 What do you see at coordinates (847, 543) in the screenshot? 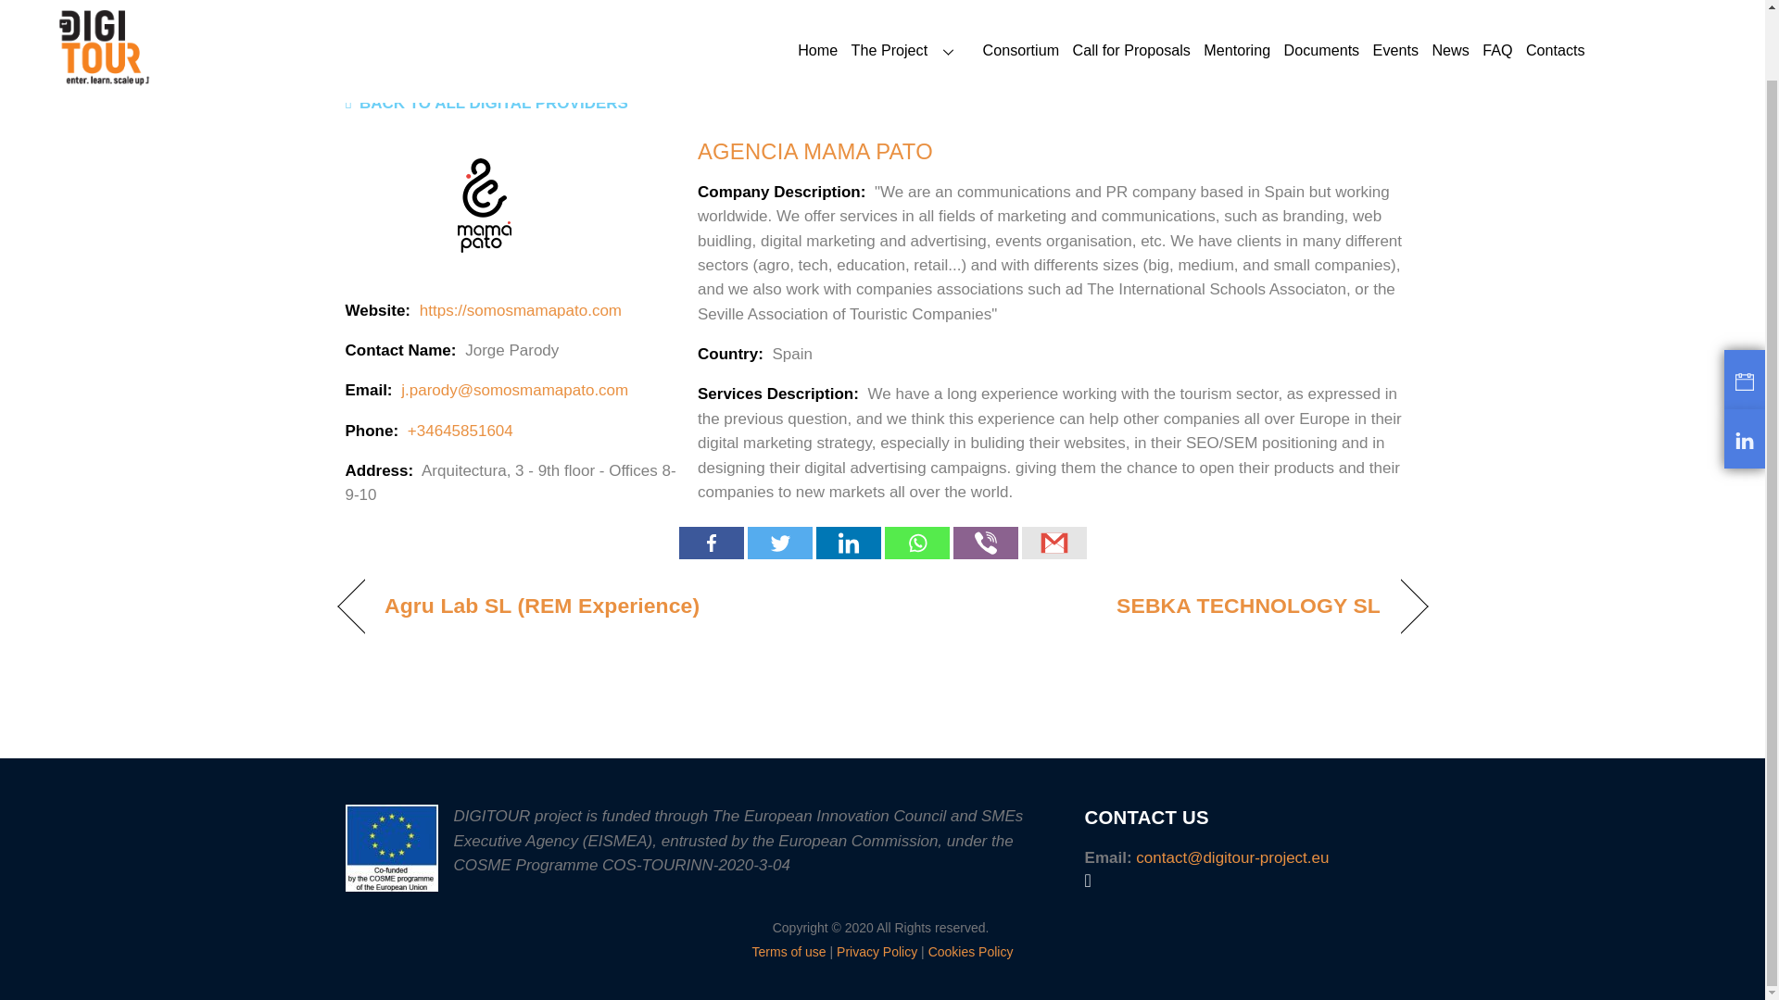
I see `Linkedin` at bounding box center [847, 543].